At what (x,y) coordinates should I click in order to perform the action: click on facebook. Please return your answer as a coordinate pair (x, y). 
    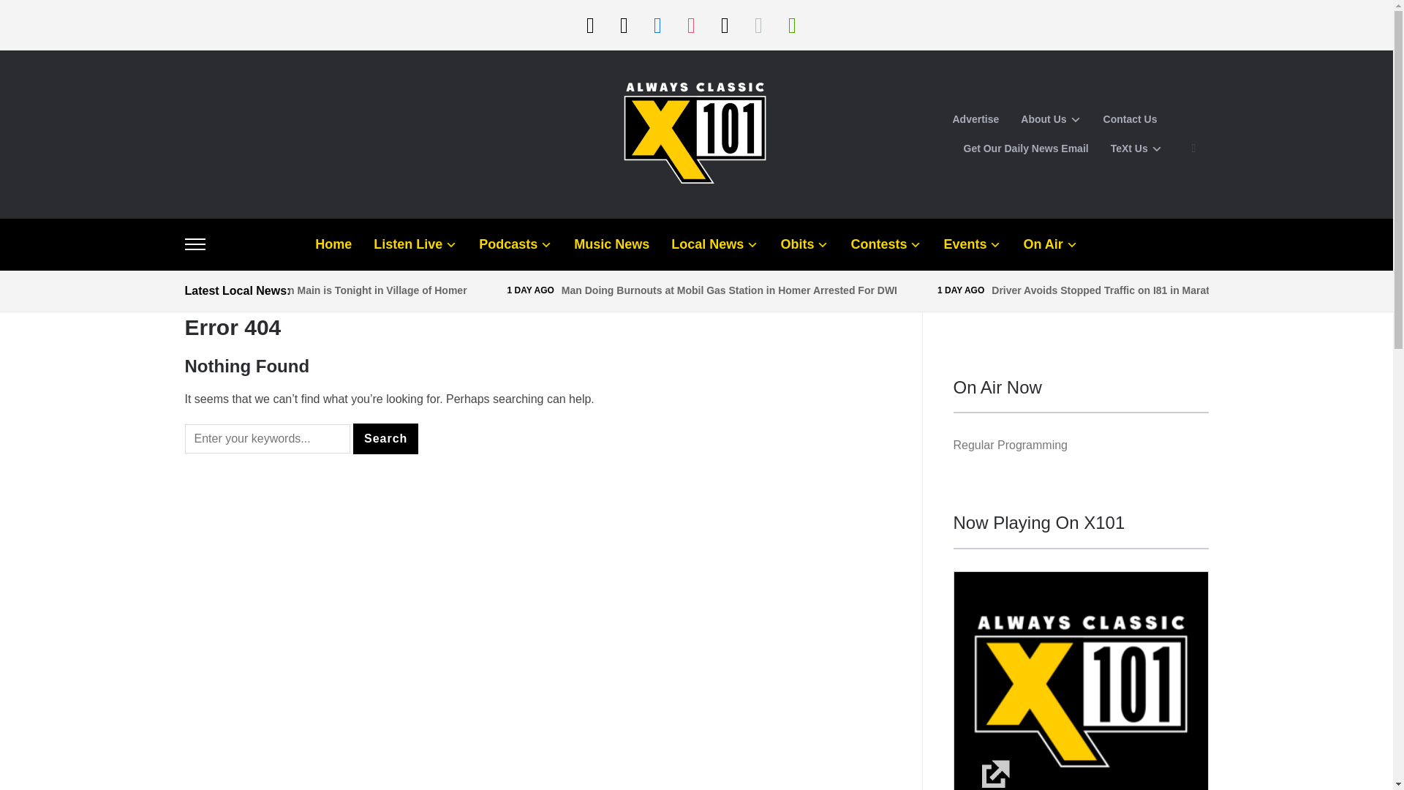
    Looking at the image, I should click on (657, 24).